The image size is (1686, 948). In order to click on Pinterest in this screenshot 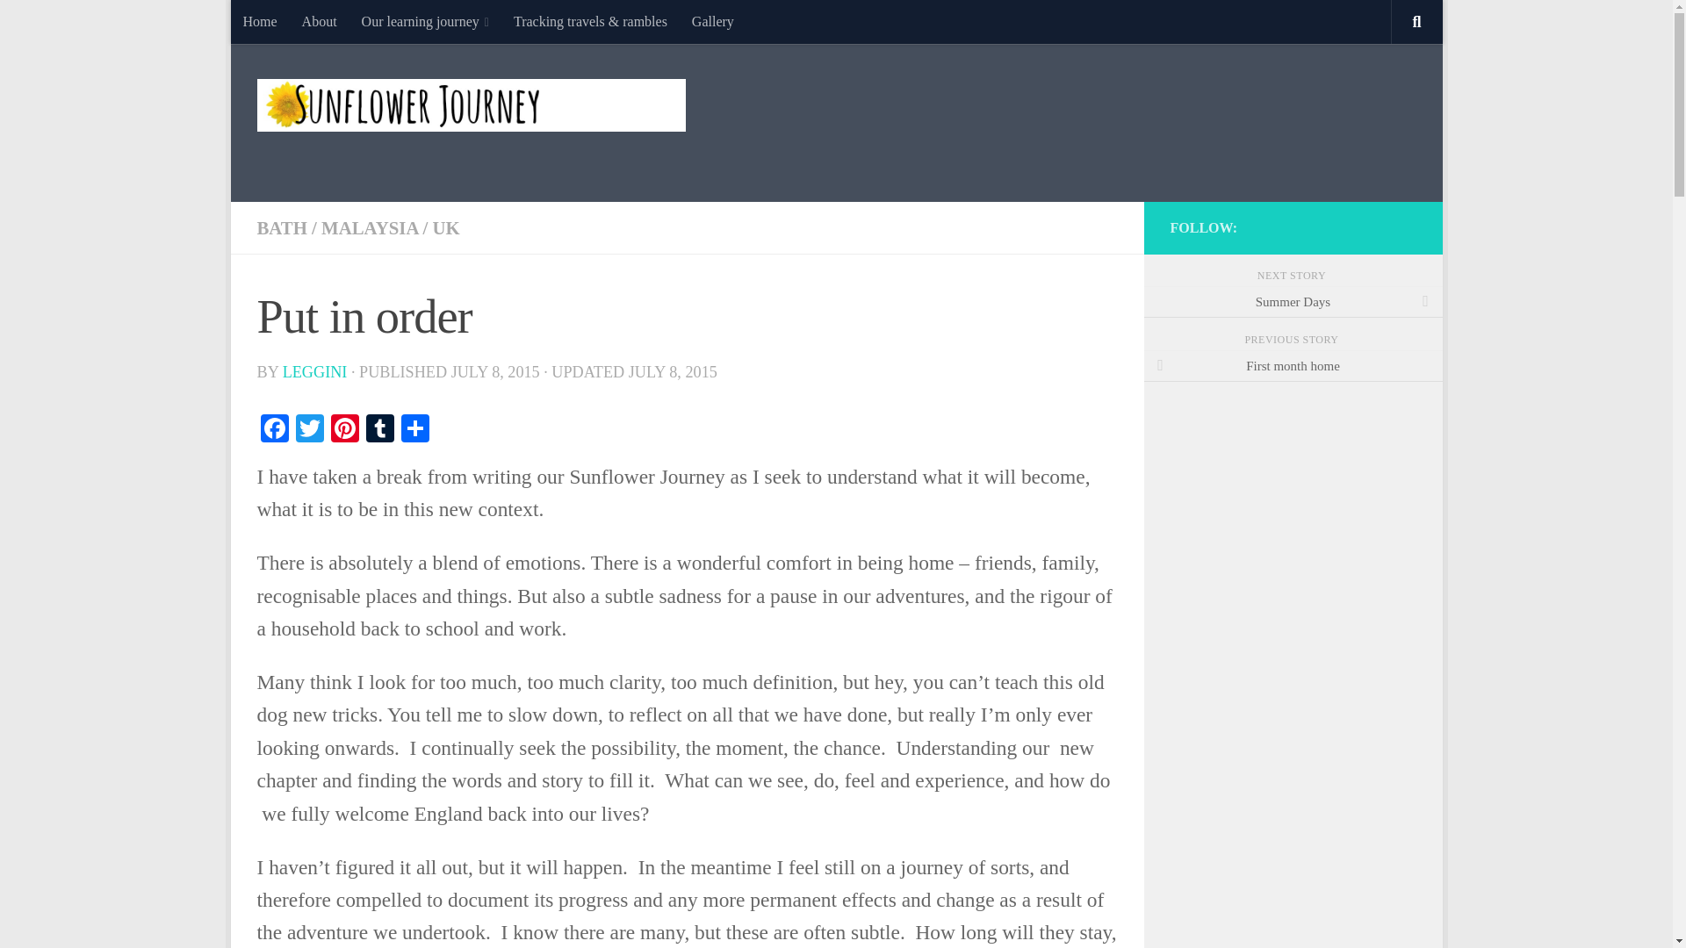, I will do `click(344, 430)`.